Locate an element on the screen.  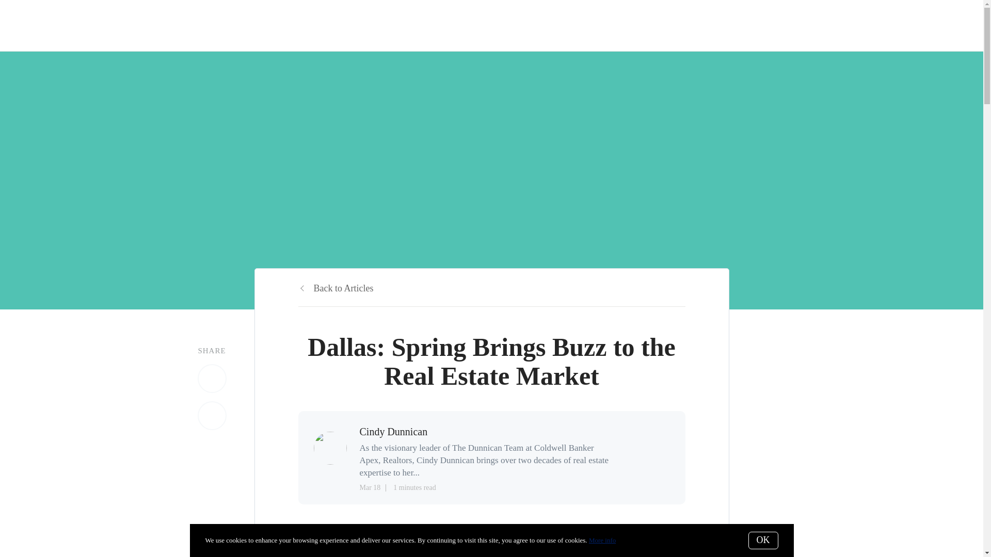
OK is located at coordinates (763, 540).